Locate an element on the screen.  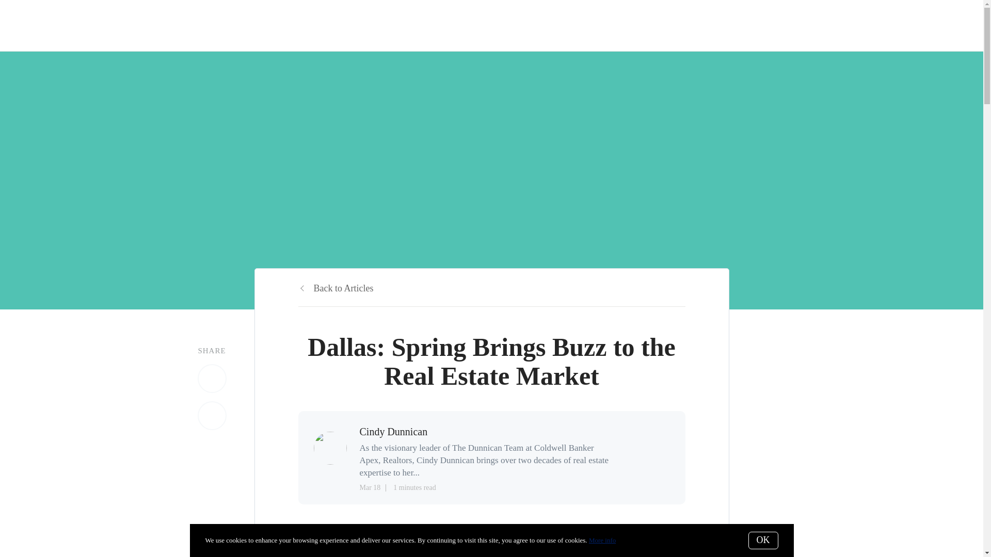
OK is located at coordinates (763, 540).